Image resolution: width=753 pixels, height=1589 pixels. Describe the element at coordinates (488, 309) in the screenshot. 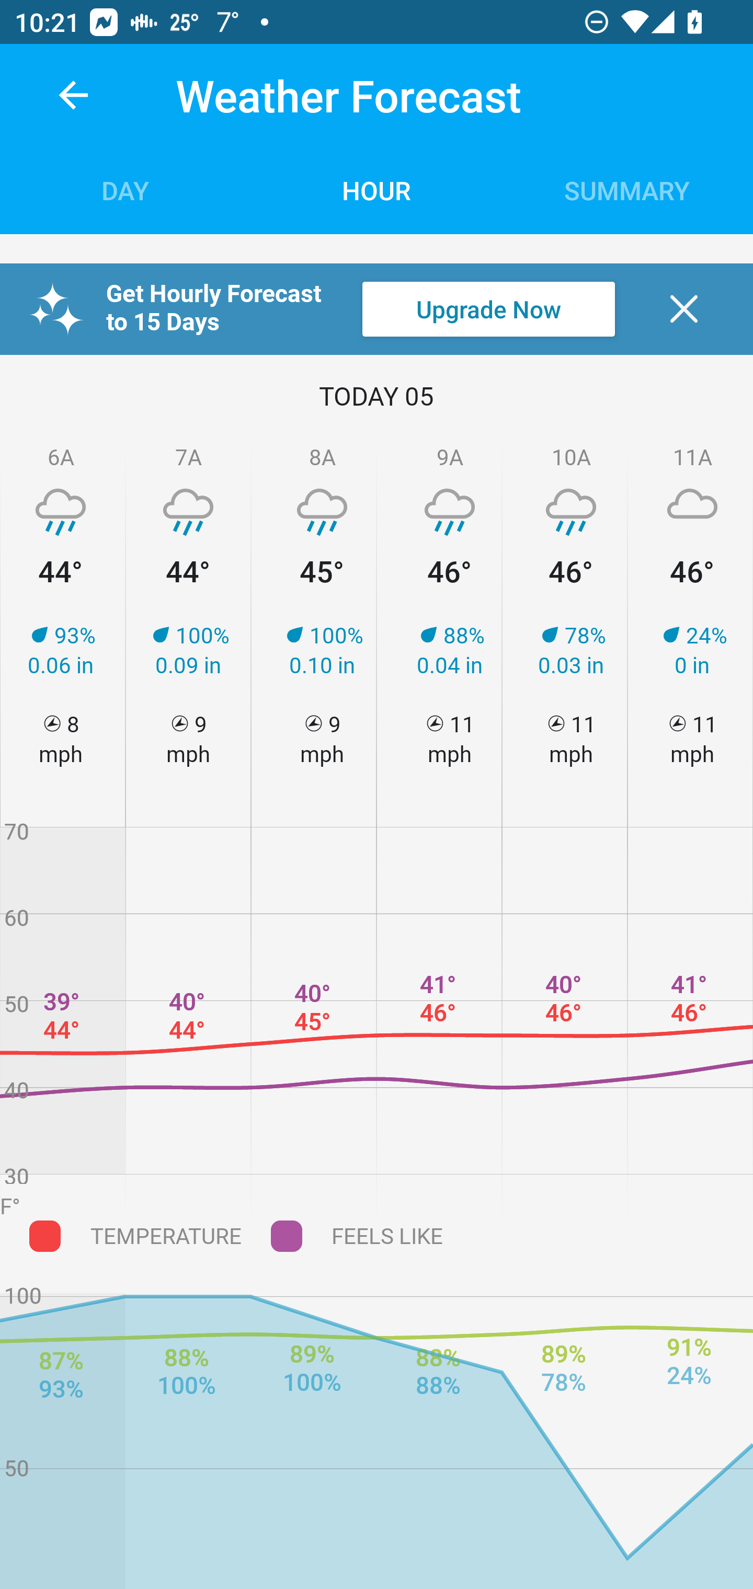

I see `Upgrade Now` at that location.